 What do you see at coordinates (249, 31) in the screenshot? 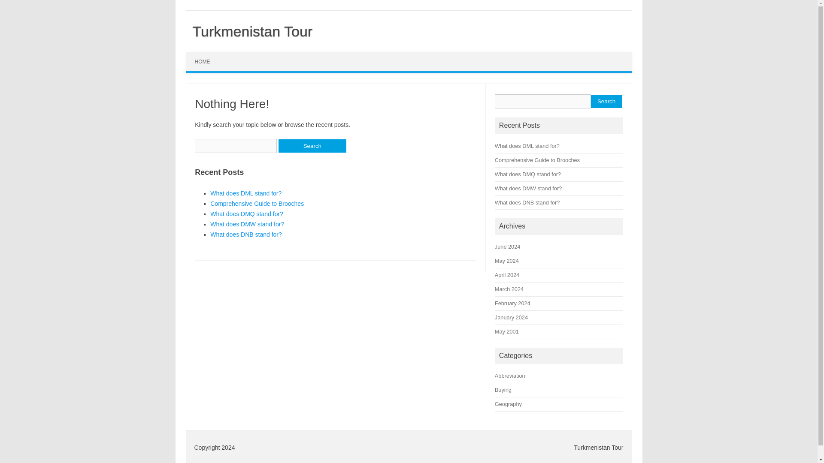
I see `Turkmenistan Tour` at bounding box center [249, 31].